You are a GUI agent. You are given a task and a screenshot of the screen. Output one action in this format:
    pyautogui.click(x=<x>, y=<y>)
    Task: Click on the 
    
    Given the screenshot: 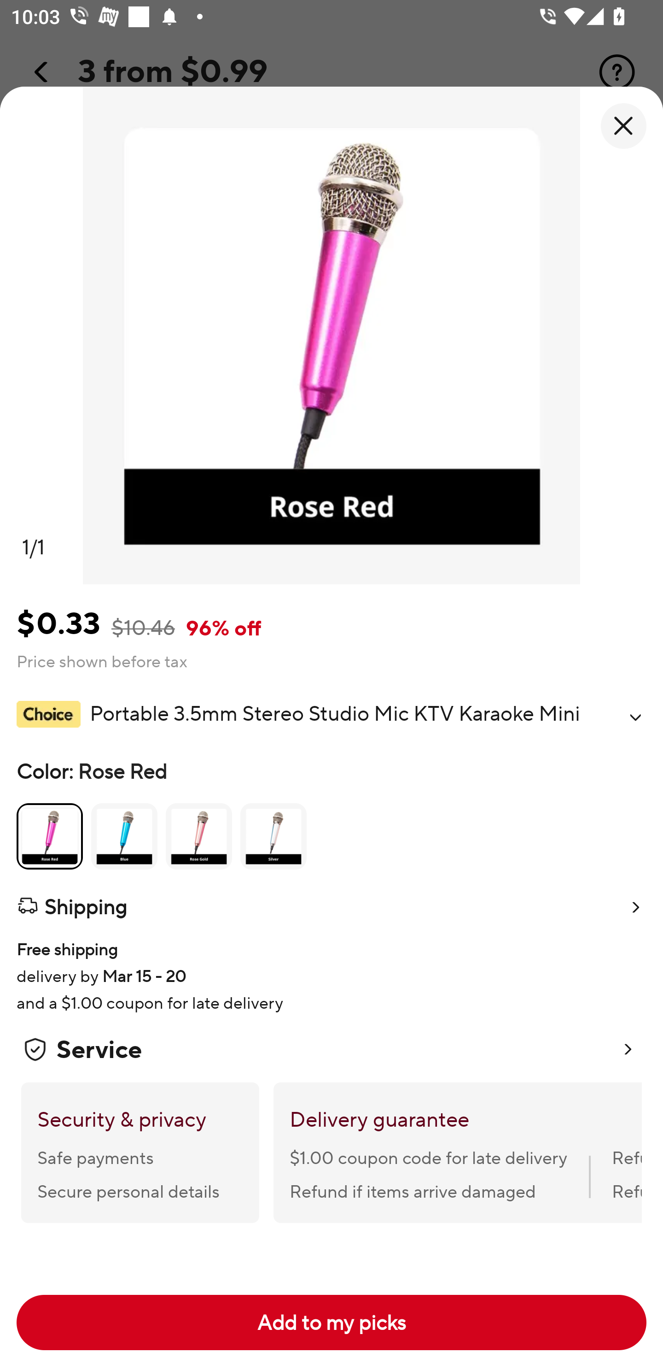 What is the action you would take?
    pyautogui.click(x=635, y=717)
    